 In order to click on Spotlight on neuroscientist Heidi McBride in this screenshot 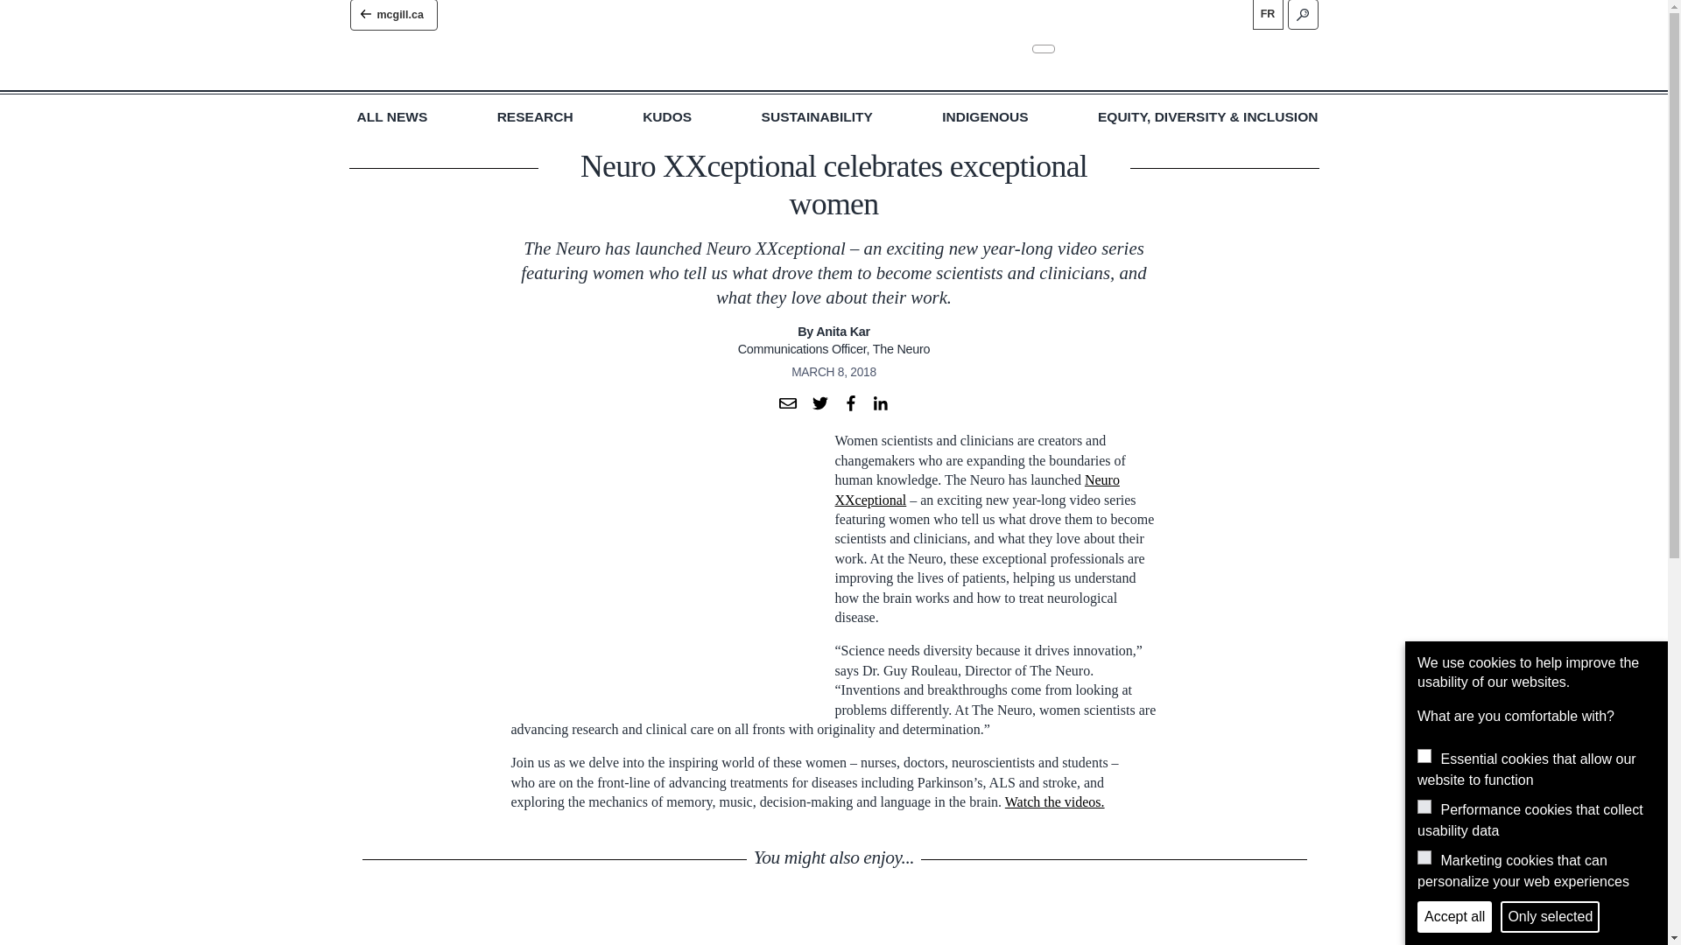, I will do `click(470, 925)`.